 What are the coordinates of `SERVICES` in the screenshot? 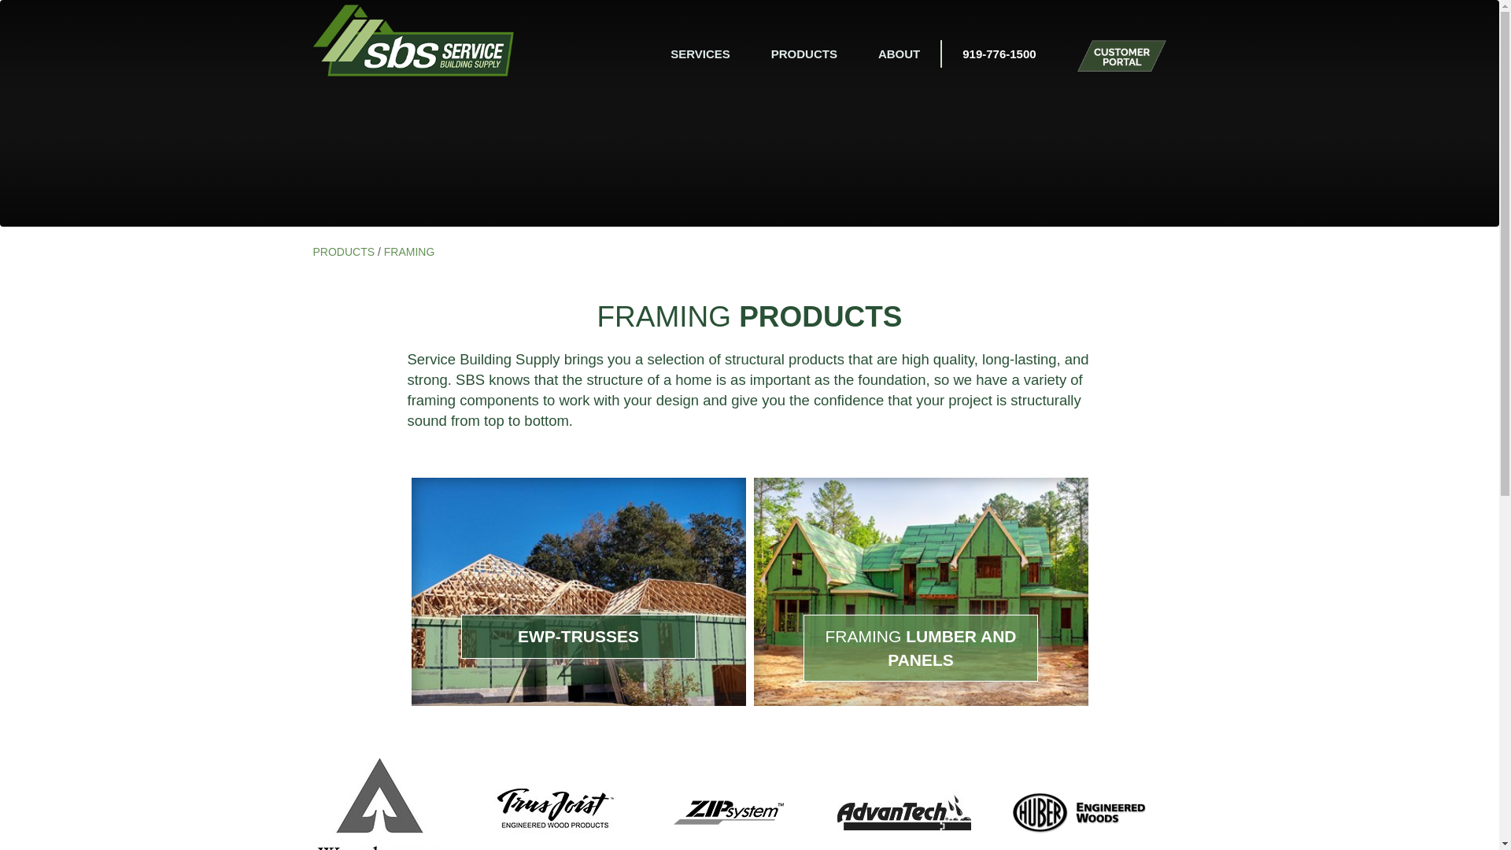 It's located at (700, 54).